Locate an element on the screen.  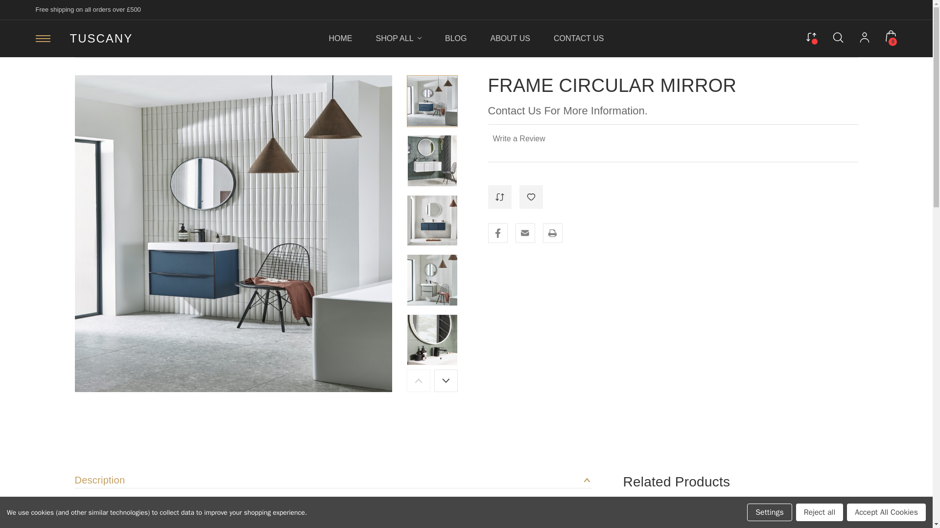
SHOP ALL is located at coordinates (398, 38).